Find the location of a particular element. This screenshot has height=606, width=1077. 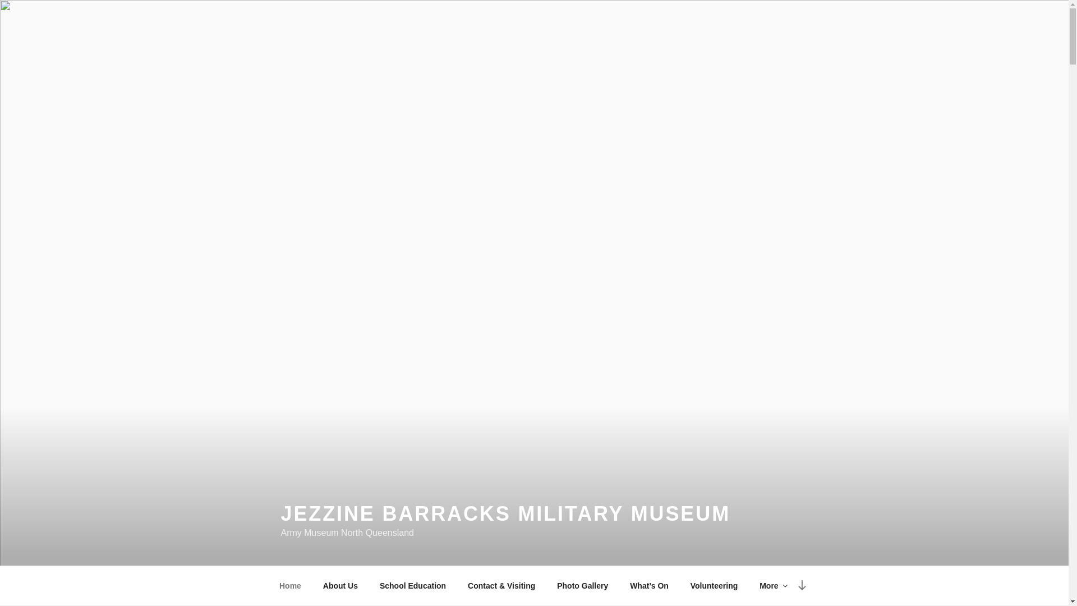

Scroll down to content is located at coordinates (802, 586).